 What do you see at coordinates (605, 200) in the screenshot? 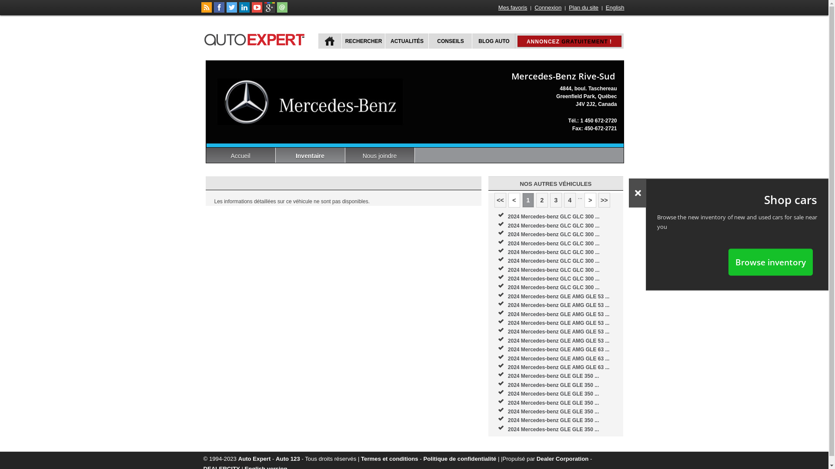
I see `>>` at bounding box center [605, 200].